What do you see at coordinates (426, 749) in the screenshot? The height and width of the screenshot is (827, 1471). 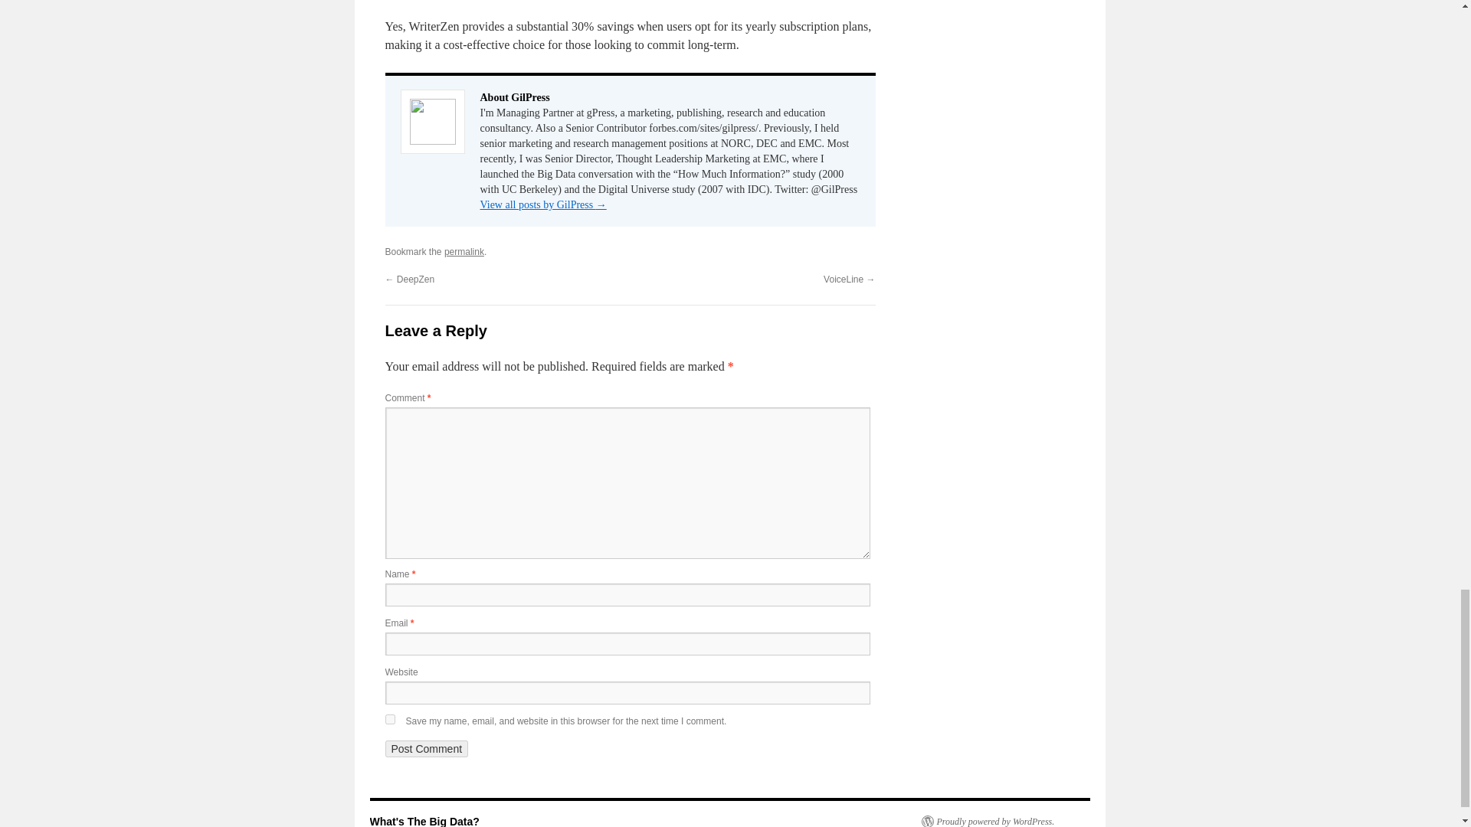 I see `Post Comment` at bounding box center [426, 749].